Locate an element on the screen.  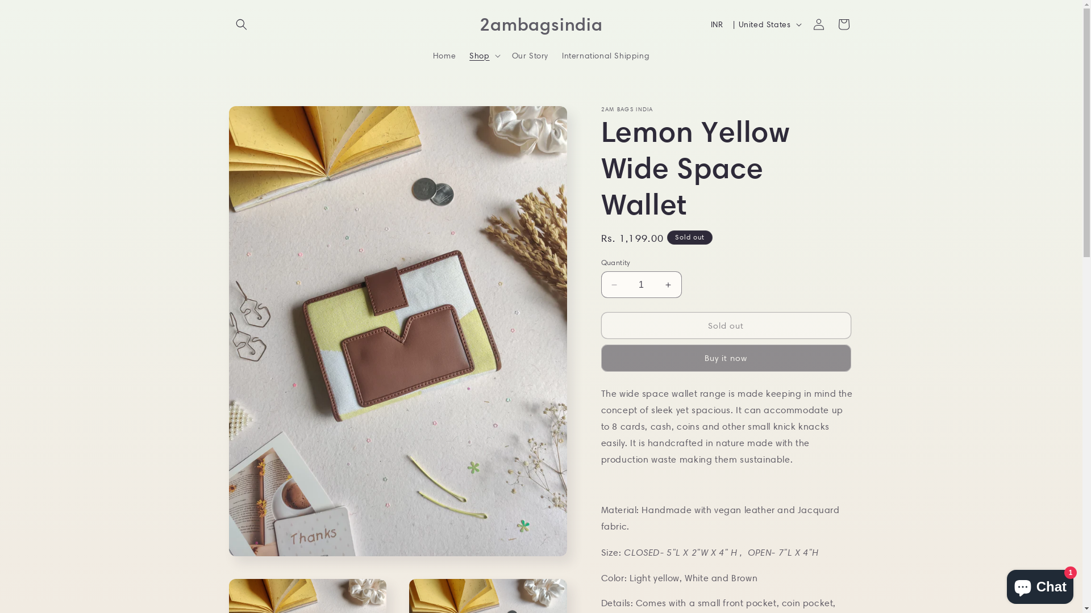
2ambagsindia is located at coordinates (541, 24).